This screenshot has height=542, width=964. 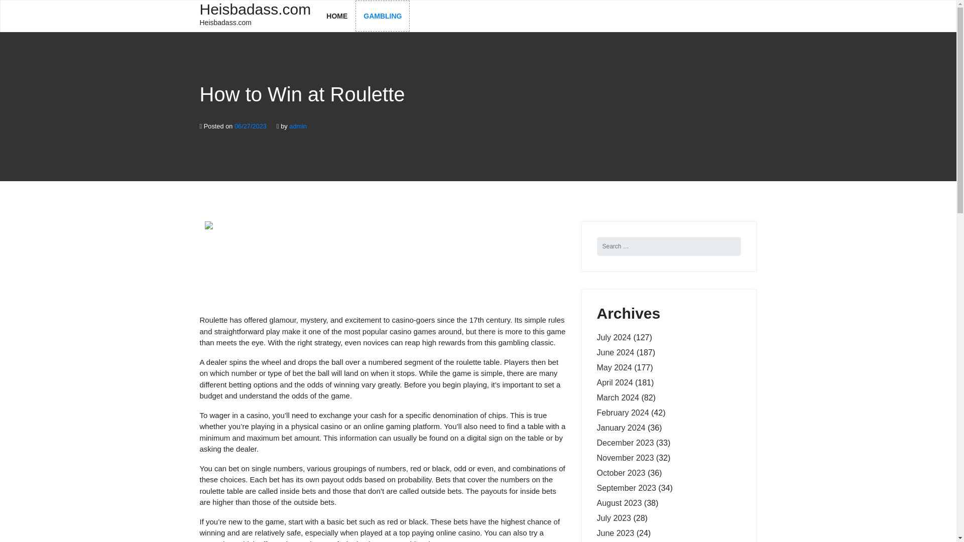 What do you see at coordinates (298, 126) in the screenshot?
I see `November 2023` at bounding box center [298, 126].